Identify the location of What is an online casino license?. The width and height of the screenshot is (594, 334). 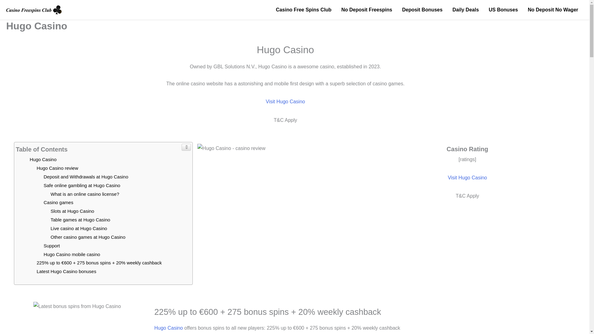
(85, 194).